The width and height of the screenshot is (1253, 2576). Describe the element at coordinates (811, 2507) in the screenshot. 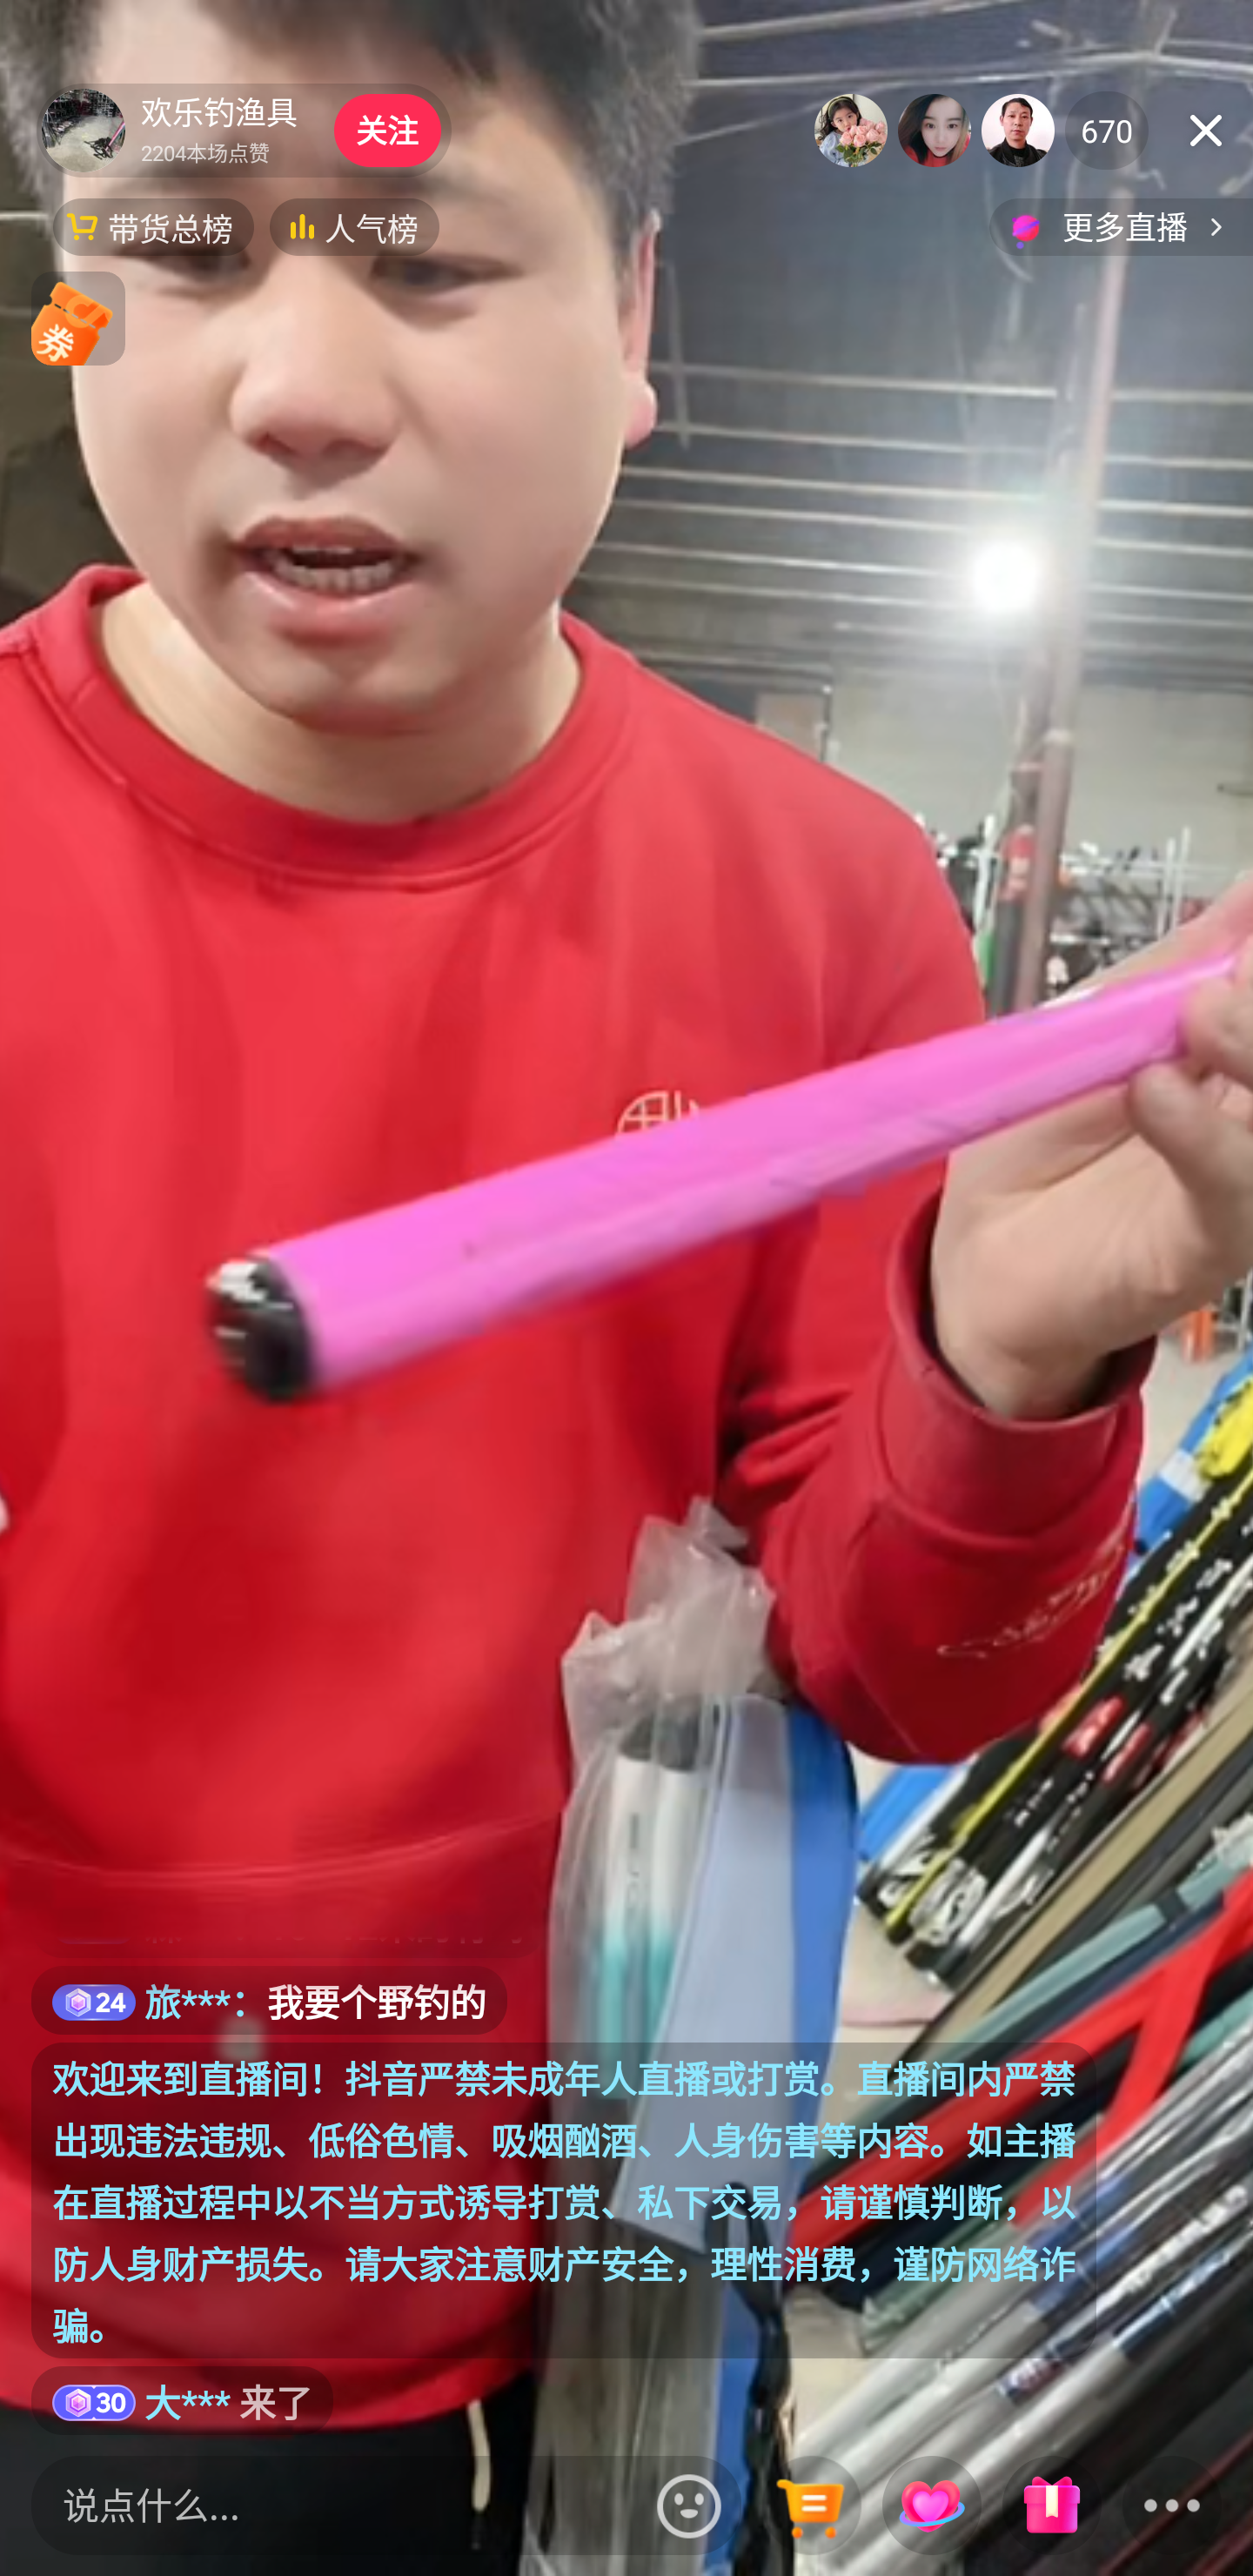

I see `商品列表` at that location.